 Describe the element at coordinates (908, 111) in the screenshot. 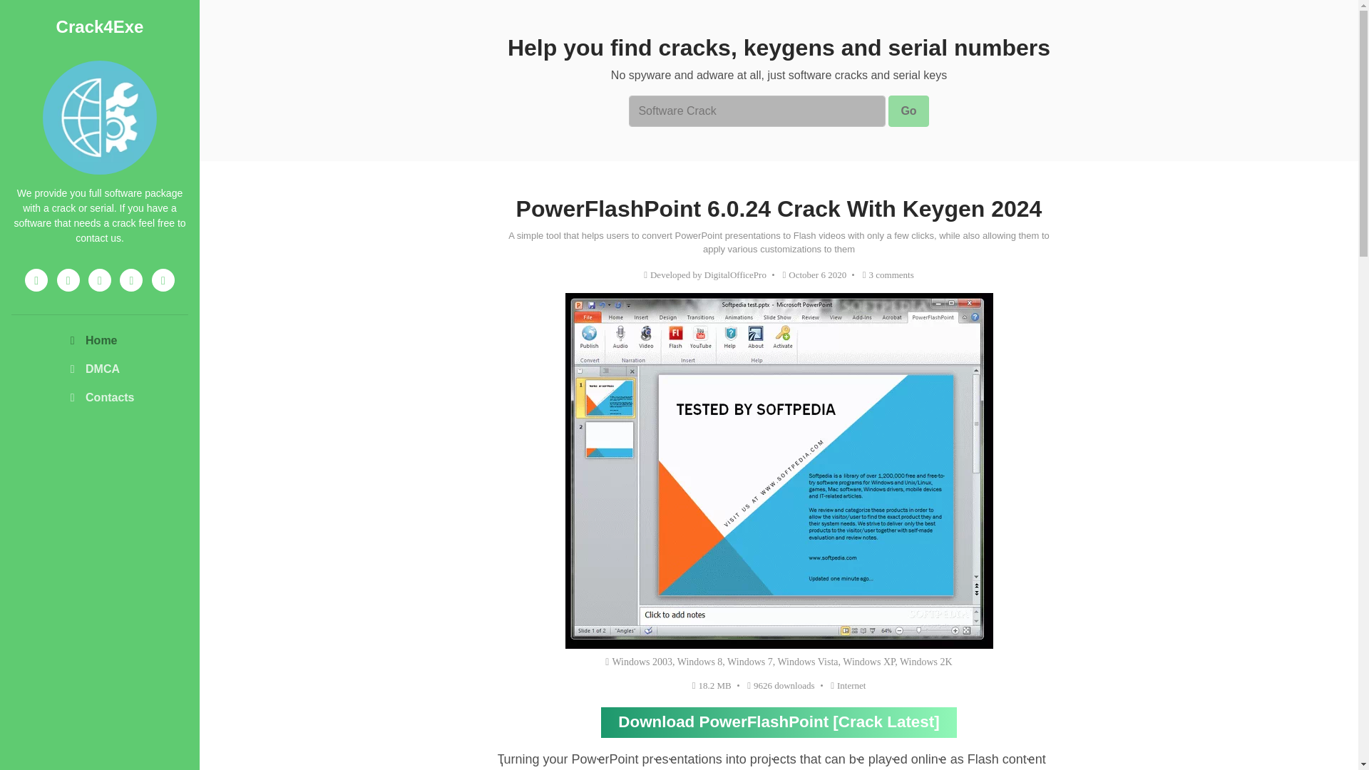

I see `Go` at that location.